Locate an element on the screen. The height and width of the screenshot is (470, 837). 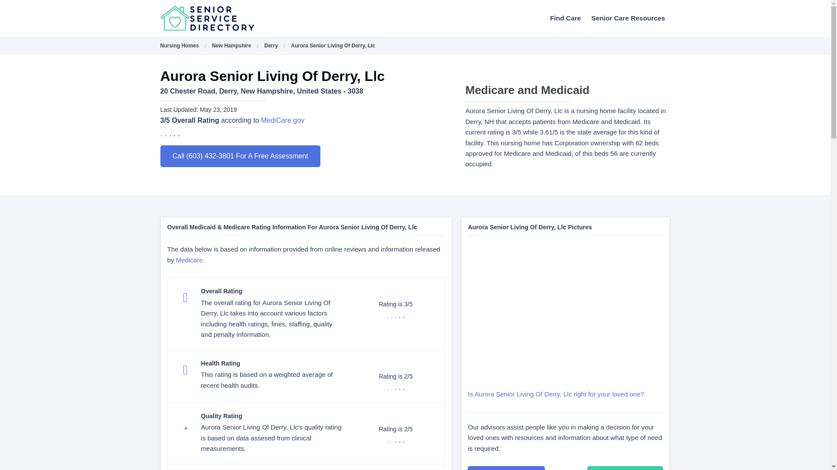
CLAIM LISTING is located at coordinates (625, 468).